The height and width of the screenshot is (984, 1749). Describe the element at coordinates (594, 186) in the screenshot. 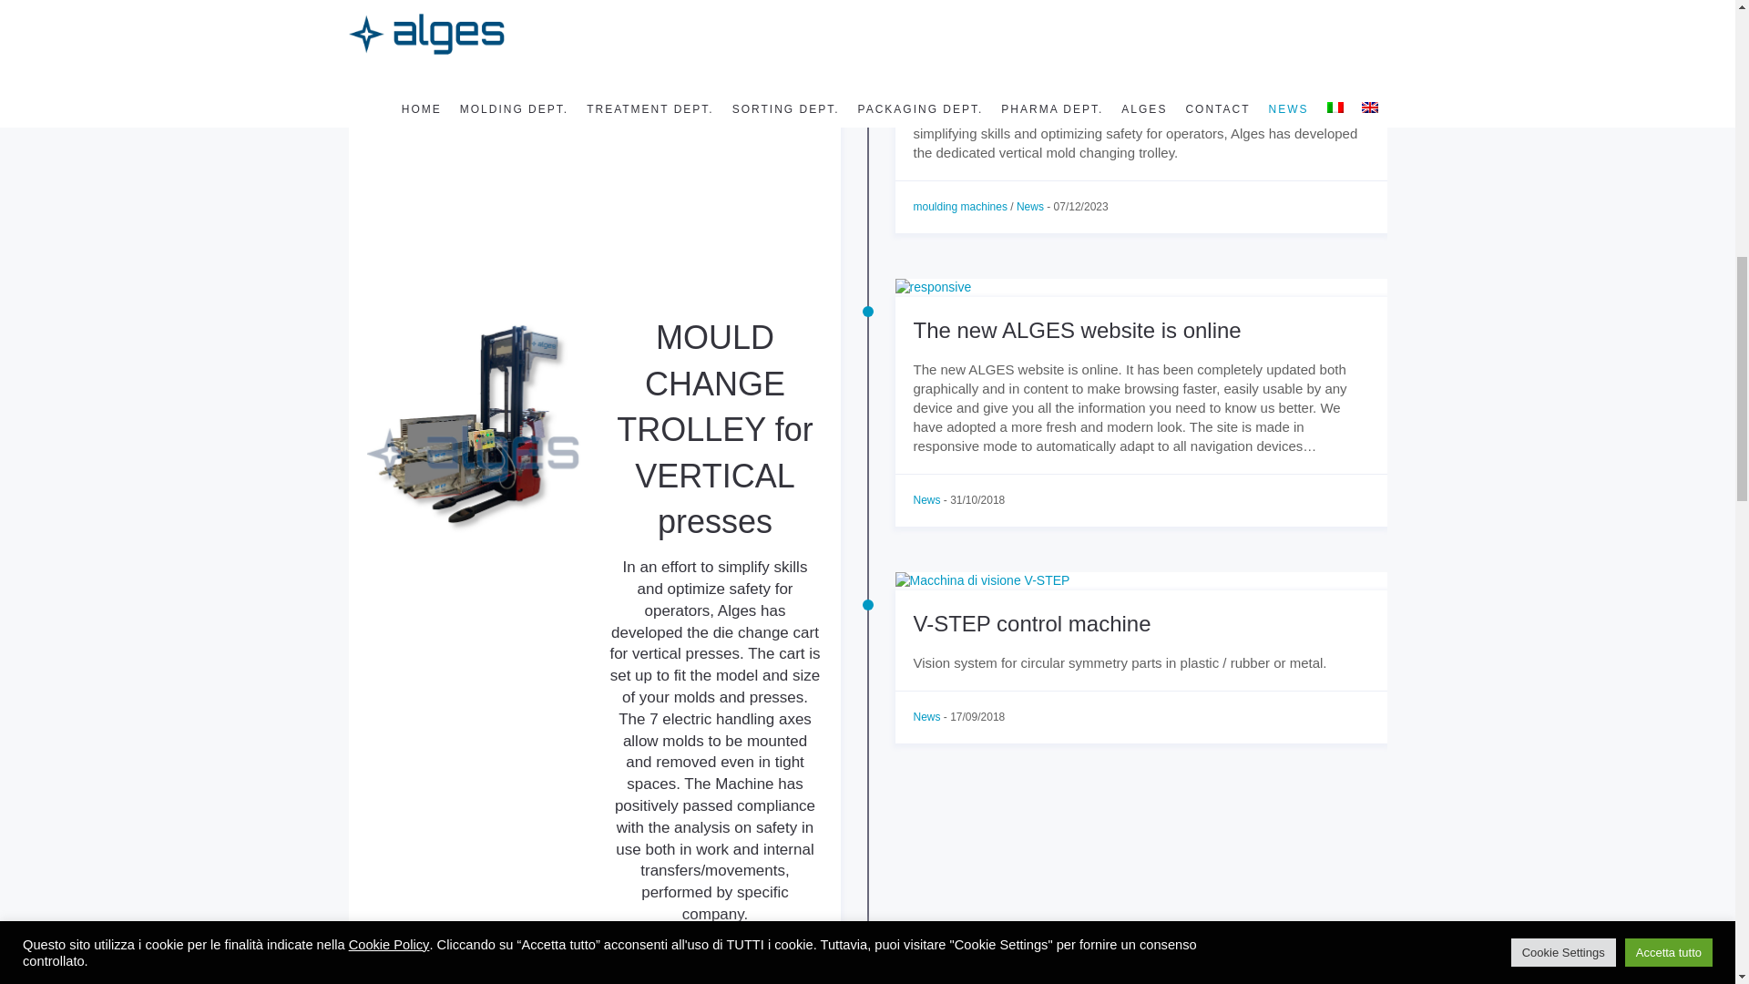

I see `MOULD CHANGE TROLLEY for VERTICAL presses Alges` at that location.